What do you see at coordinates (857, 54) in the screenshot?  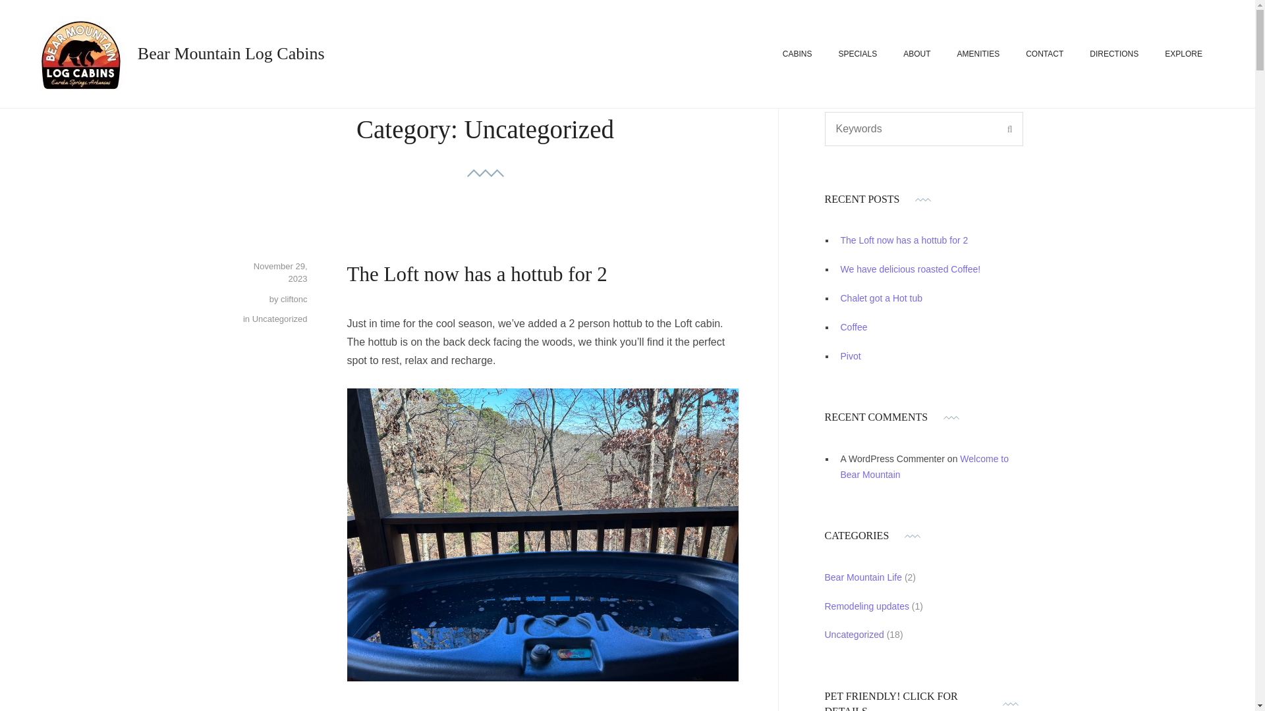 I see `SPECIALS` at bounding box center [857, 54].